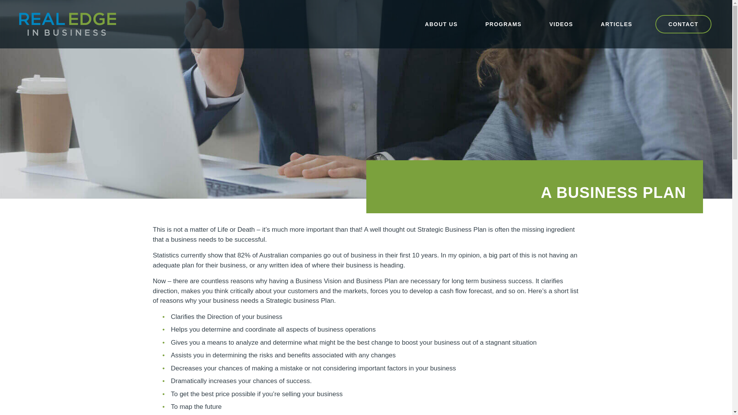  What do you see at coordinates (562, 24) in the screenshot?
I see `CONTACT` at bounding box center [562, 24].